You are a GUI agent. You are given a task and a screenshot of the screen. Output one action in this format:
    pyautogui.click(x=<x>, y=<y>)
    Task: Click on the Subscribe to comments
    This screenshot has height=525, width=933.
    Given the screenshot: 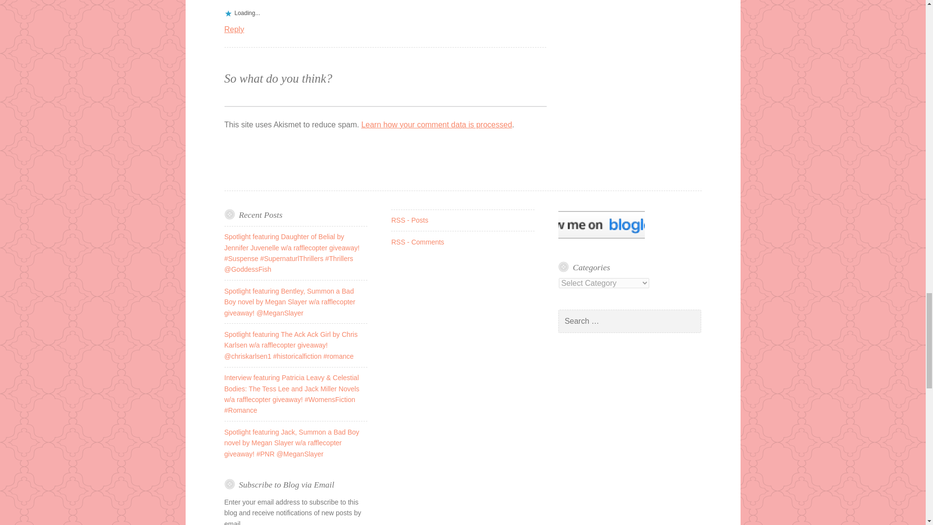 What is the action you would take?
    pyautogui.click(x=417, y=242)
    